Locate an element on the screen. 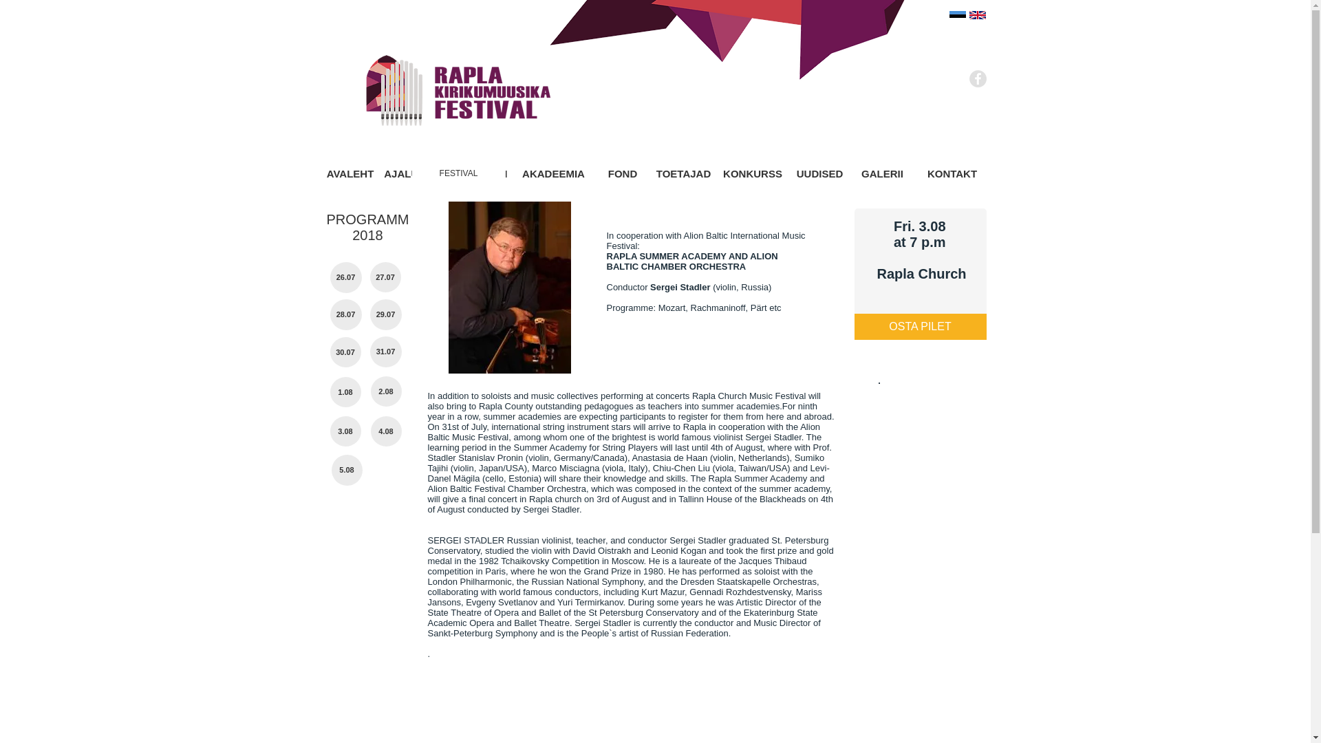  AVALEHT is located at coordinates (351, 173).